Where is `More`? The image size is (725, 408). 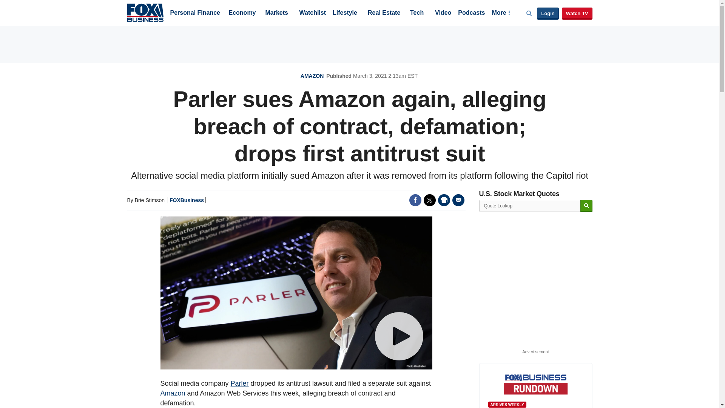 More is located at coordinates (500, 13).